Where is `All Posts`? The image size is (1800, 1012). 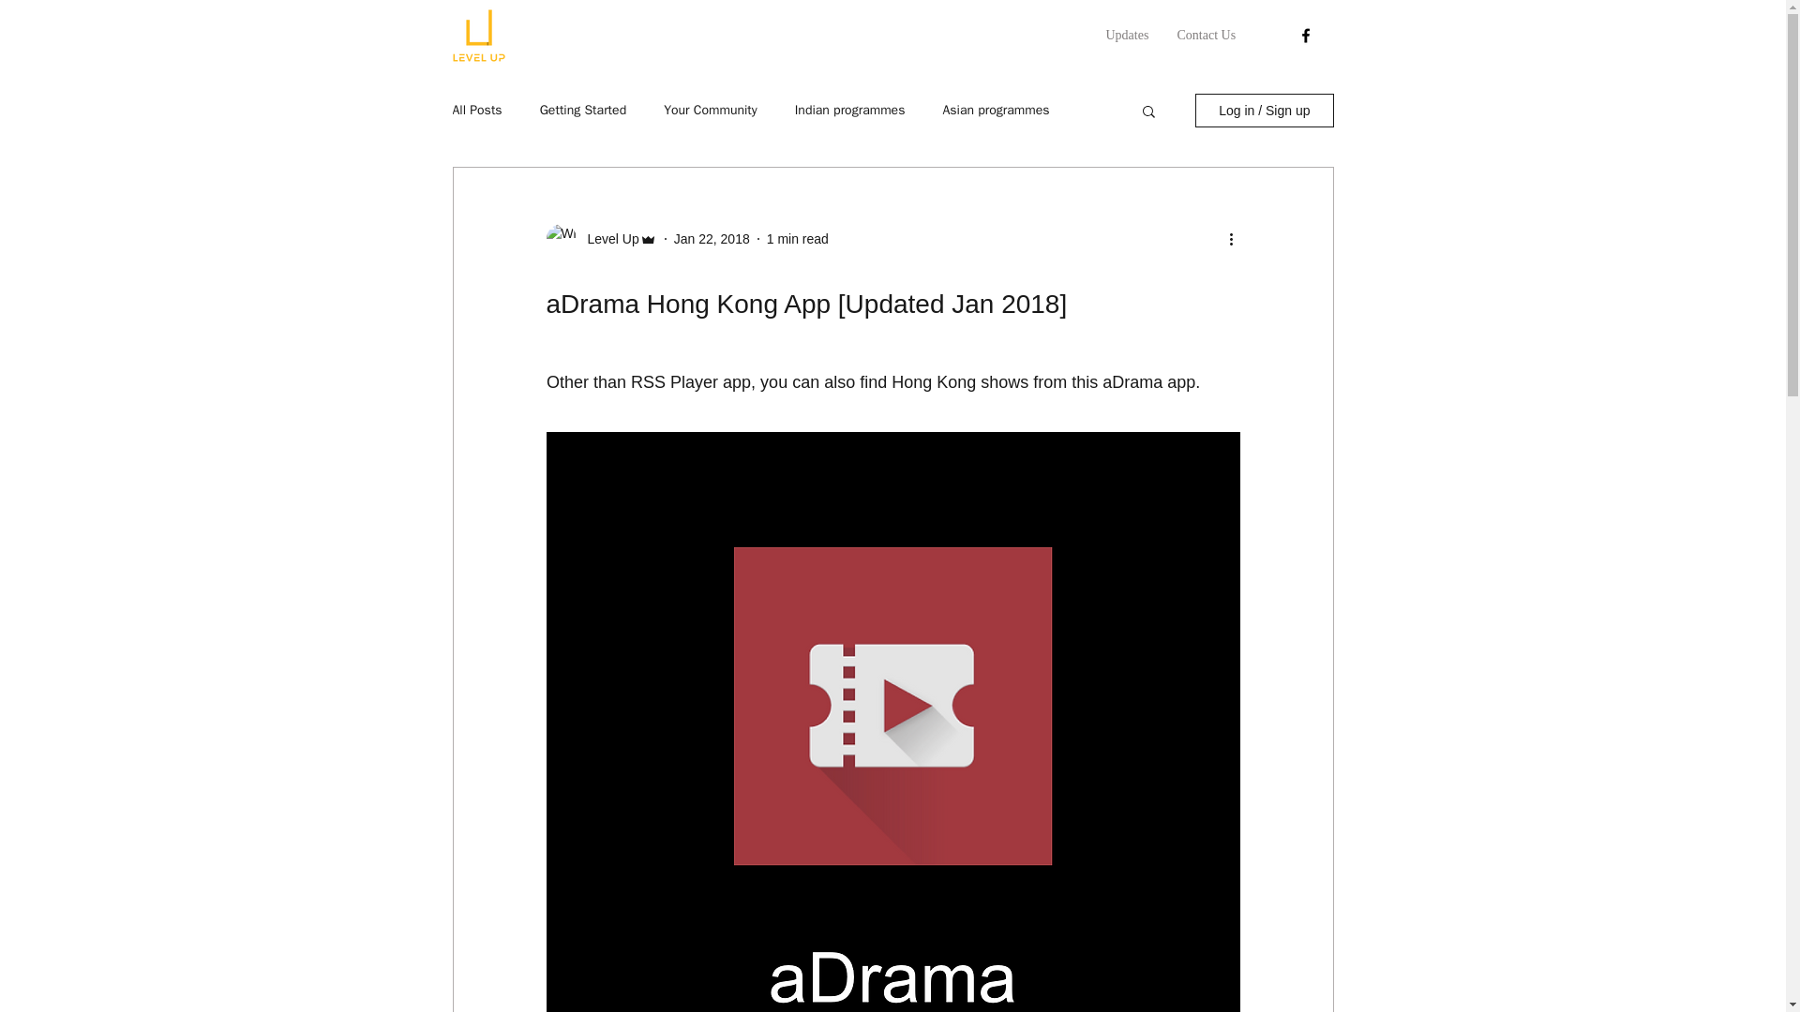 All Posts is located at coordinates (476, 111).